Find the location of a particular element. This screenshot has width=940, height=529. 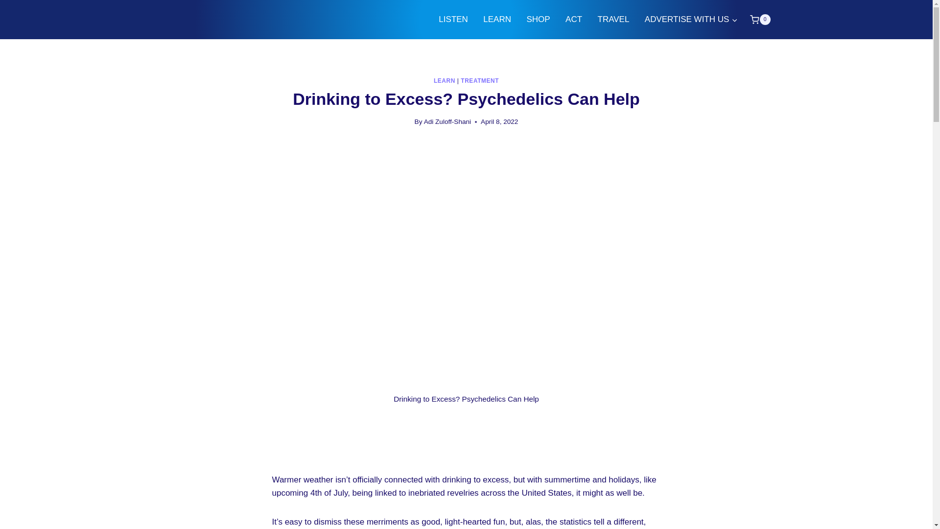

ACT is located at coordinates (573, 20).